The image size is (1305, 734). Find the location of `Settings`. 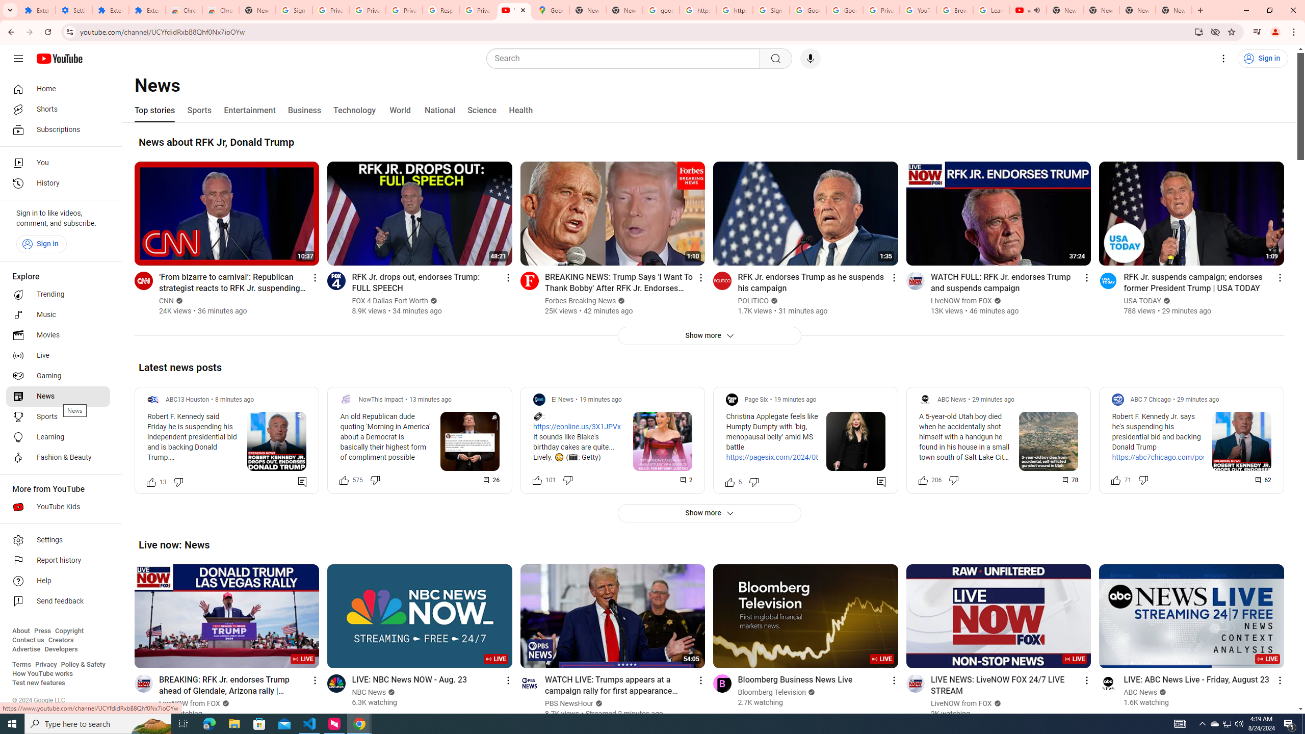

Settings is located at coordinates (73, 10).